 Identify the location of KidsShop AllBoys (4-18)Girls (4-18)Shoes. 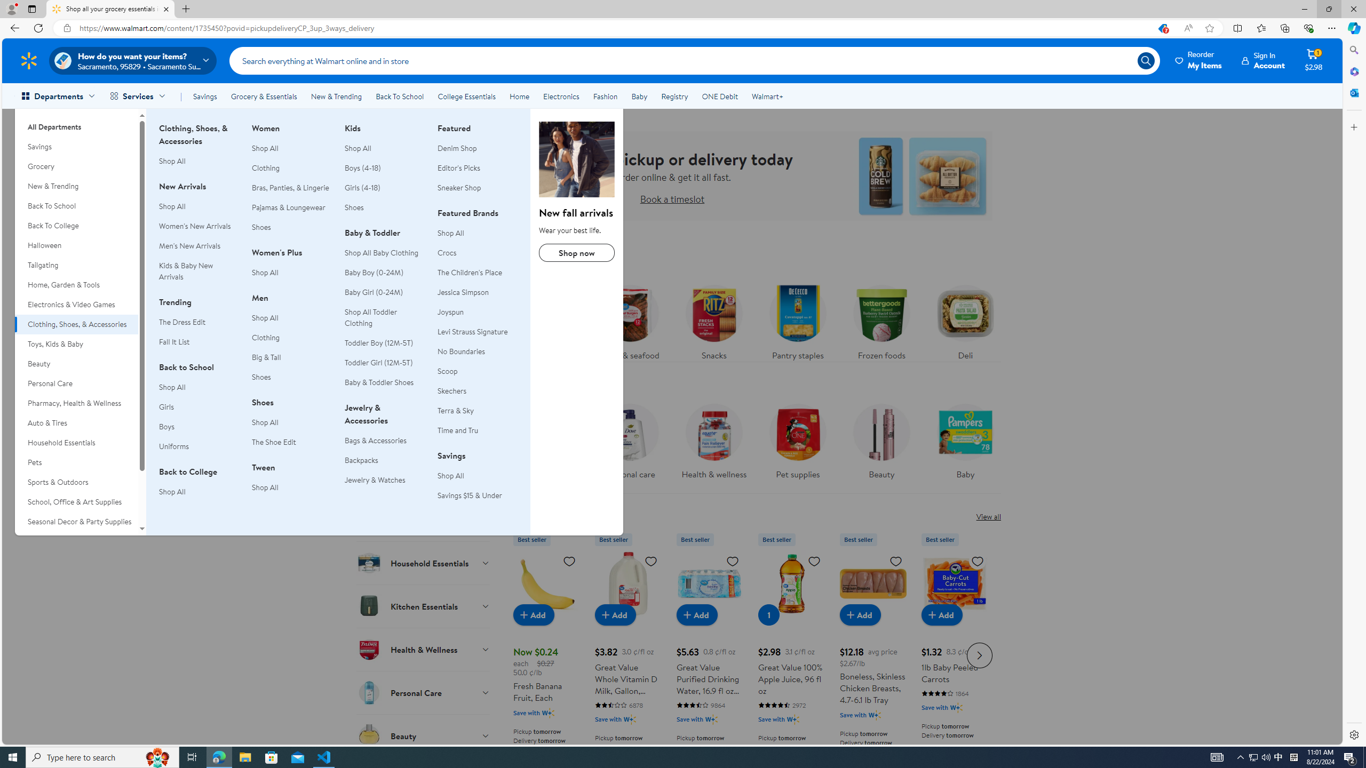
(384, 173).